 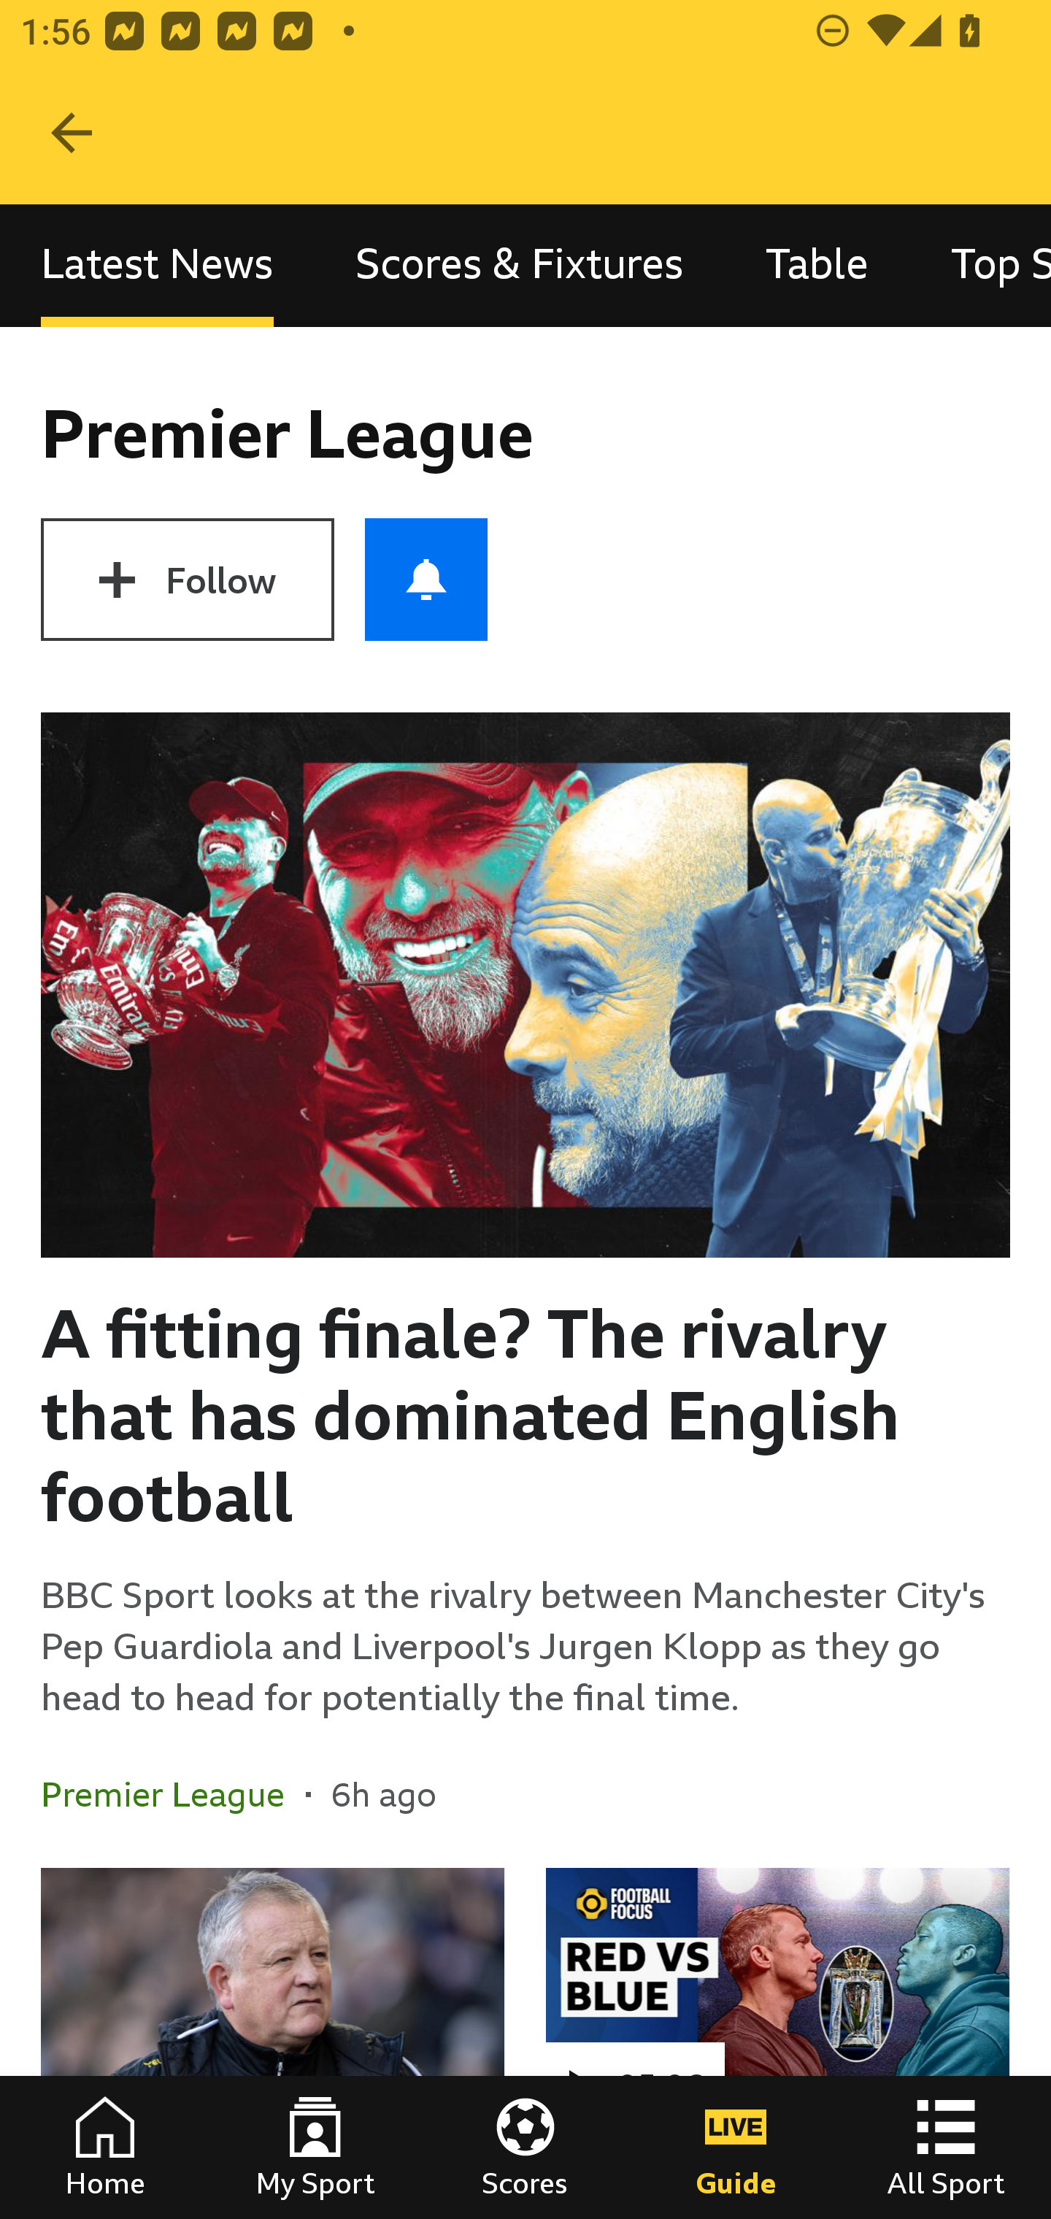 I want to click on Navigate up, so click(x=72, y=133).